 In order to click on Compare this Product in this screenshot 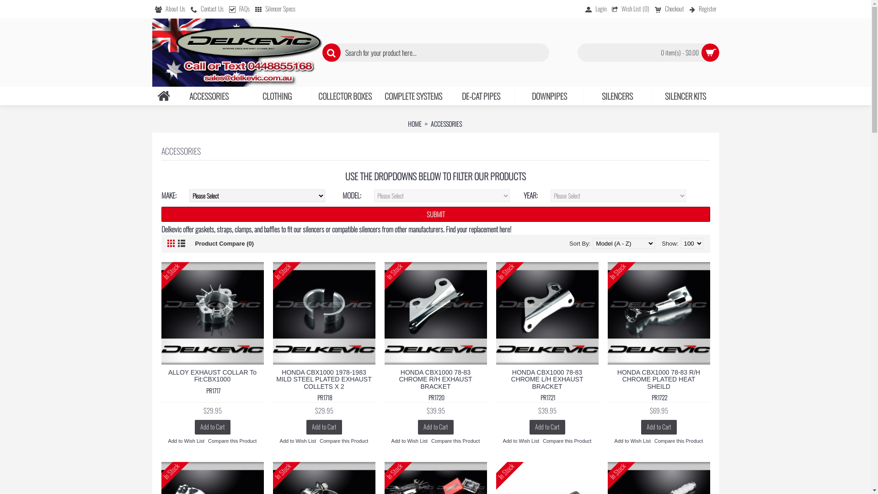, I will do `click(344, 441)`.